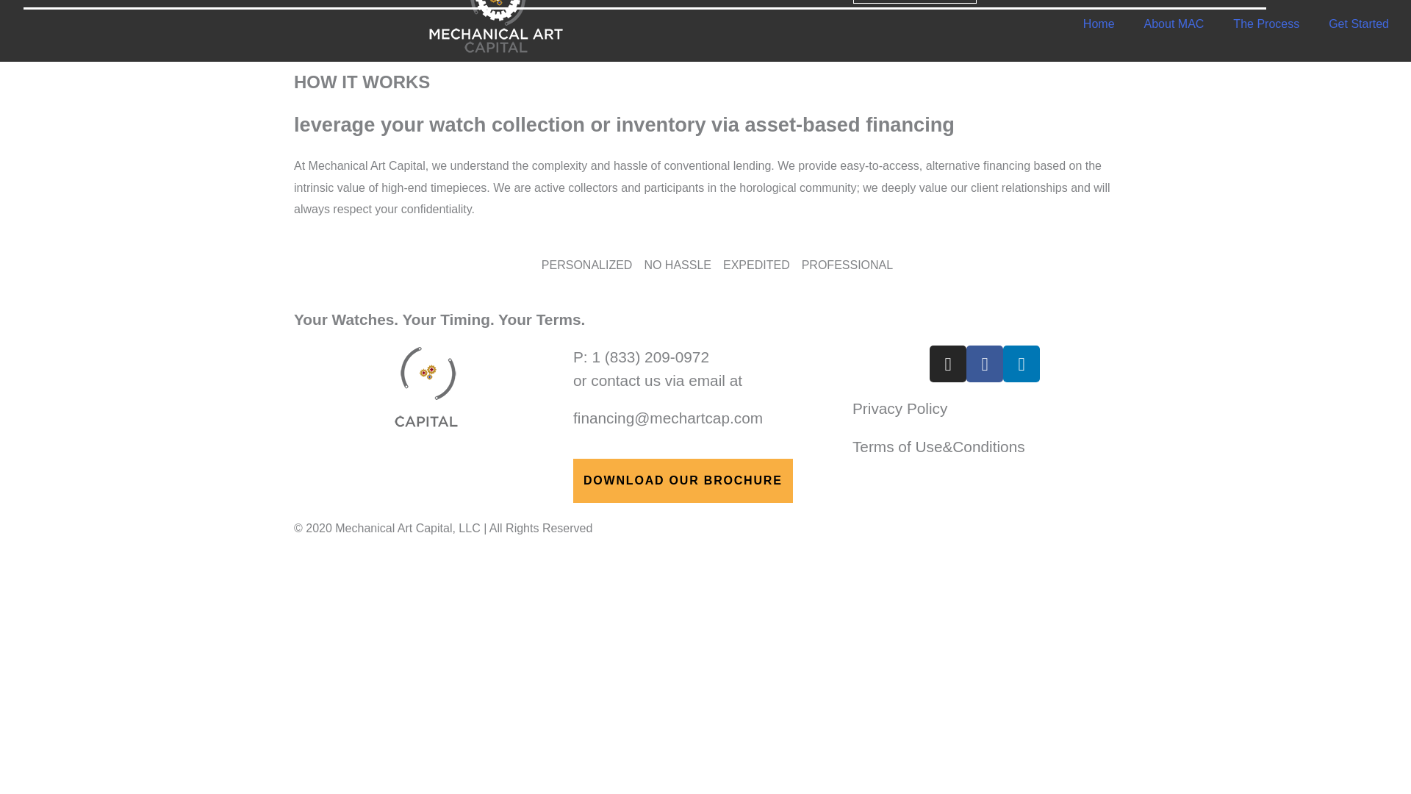 This screenshot has width=1411, height=794. What do you see at coordinates (1265, 24) in the screenshot?
I see `The Process` at bounding box center [1265, 24].